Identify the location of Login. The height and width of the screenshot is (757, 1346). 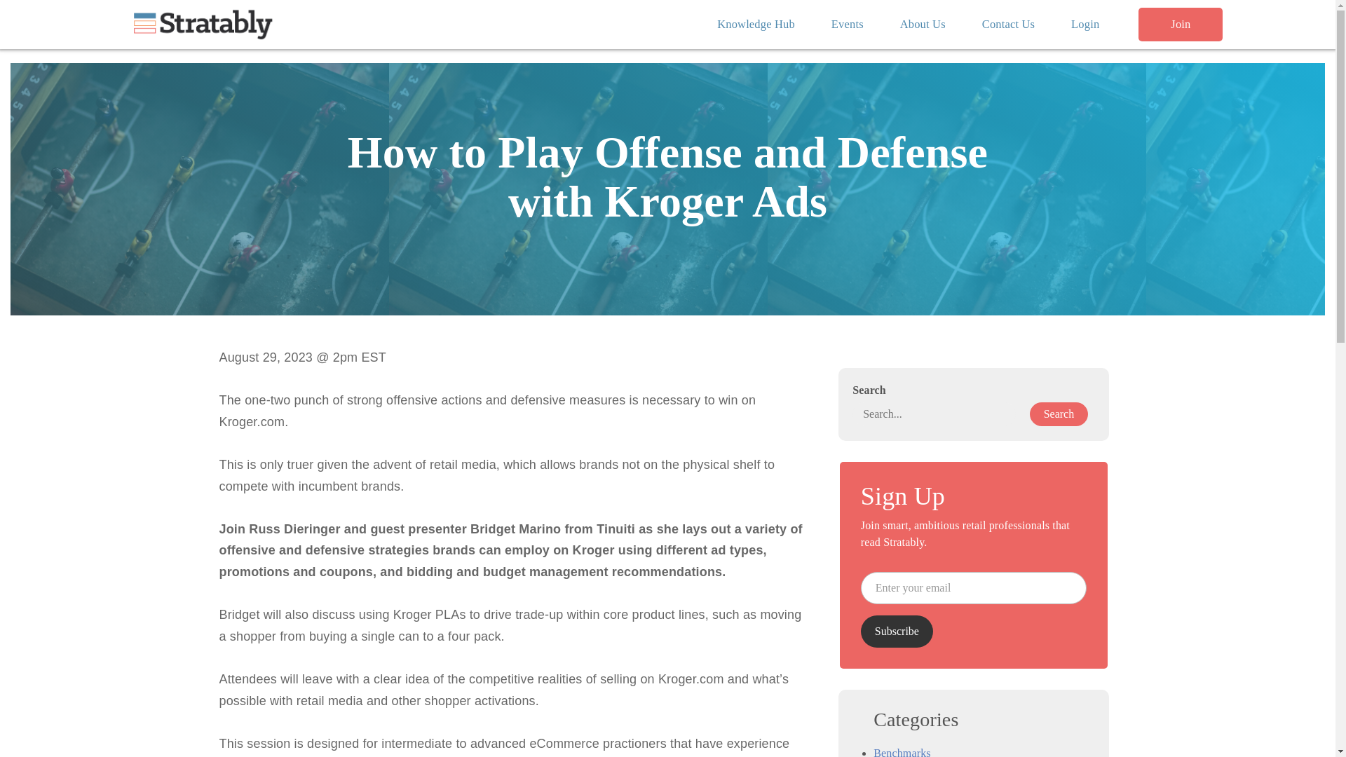
(1085, 25).